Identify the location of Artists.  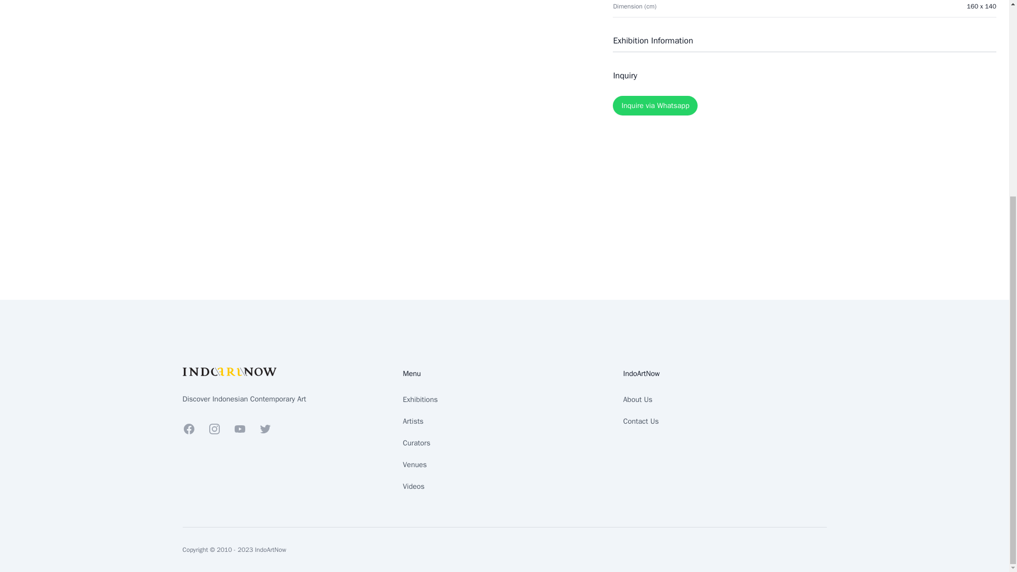
(413, 421).